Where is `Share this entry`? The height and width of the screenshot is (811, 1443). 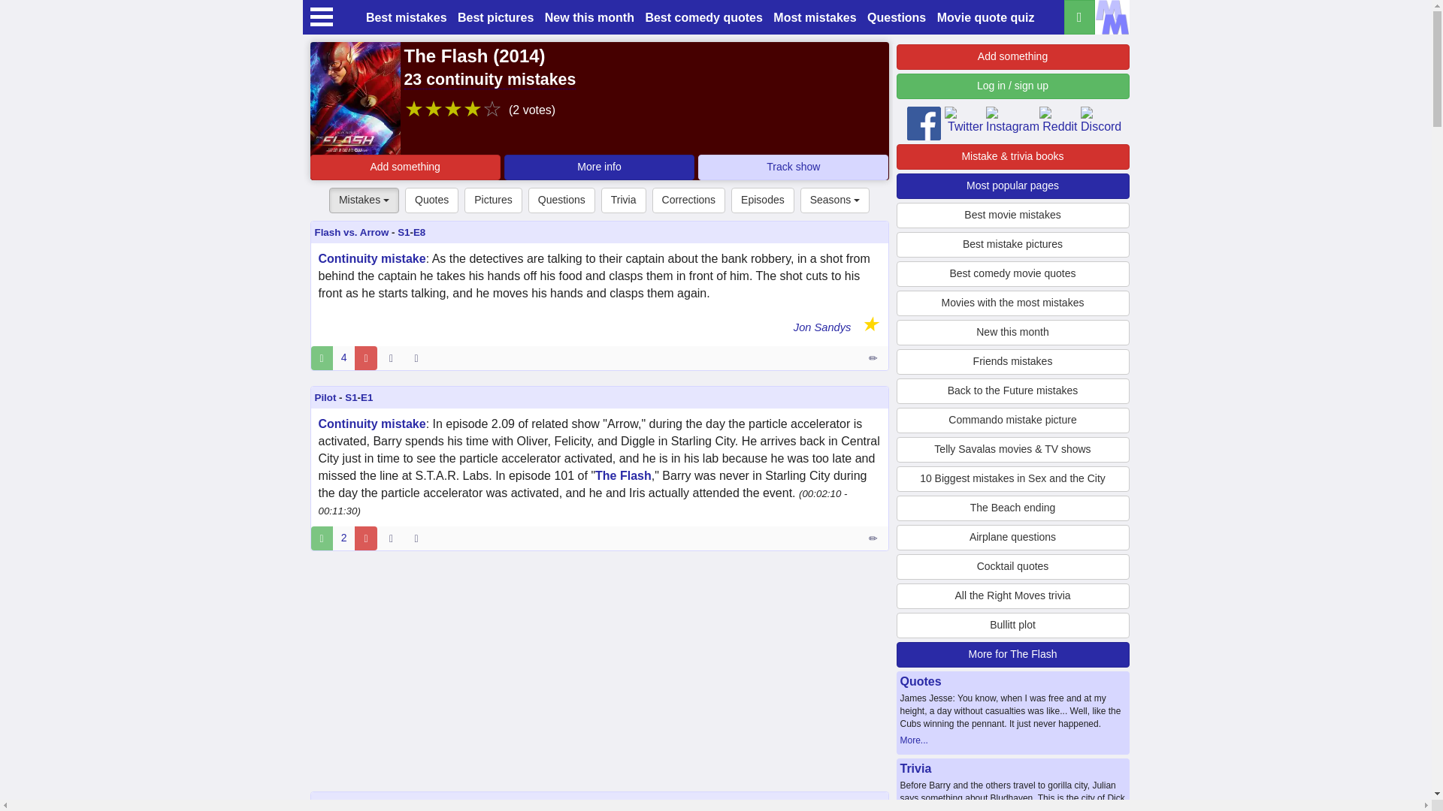 Share this entry is located at coordinates (419, 538).